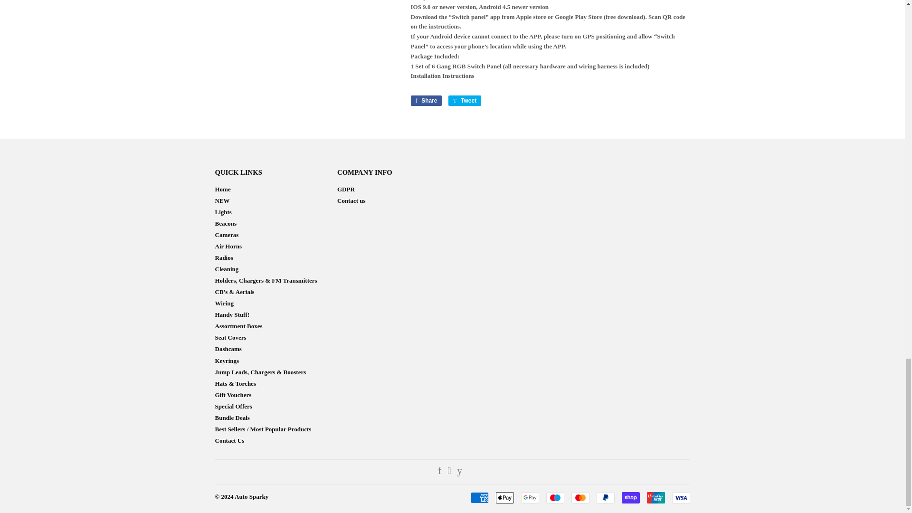 The width and height of the screenshot is (912, 513). What do you see at coordinates (680, 497) in the screenshot?
I see `Visa` at bounding box center [680, 497].